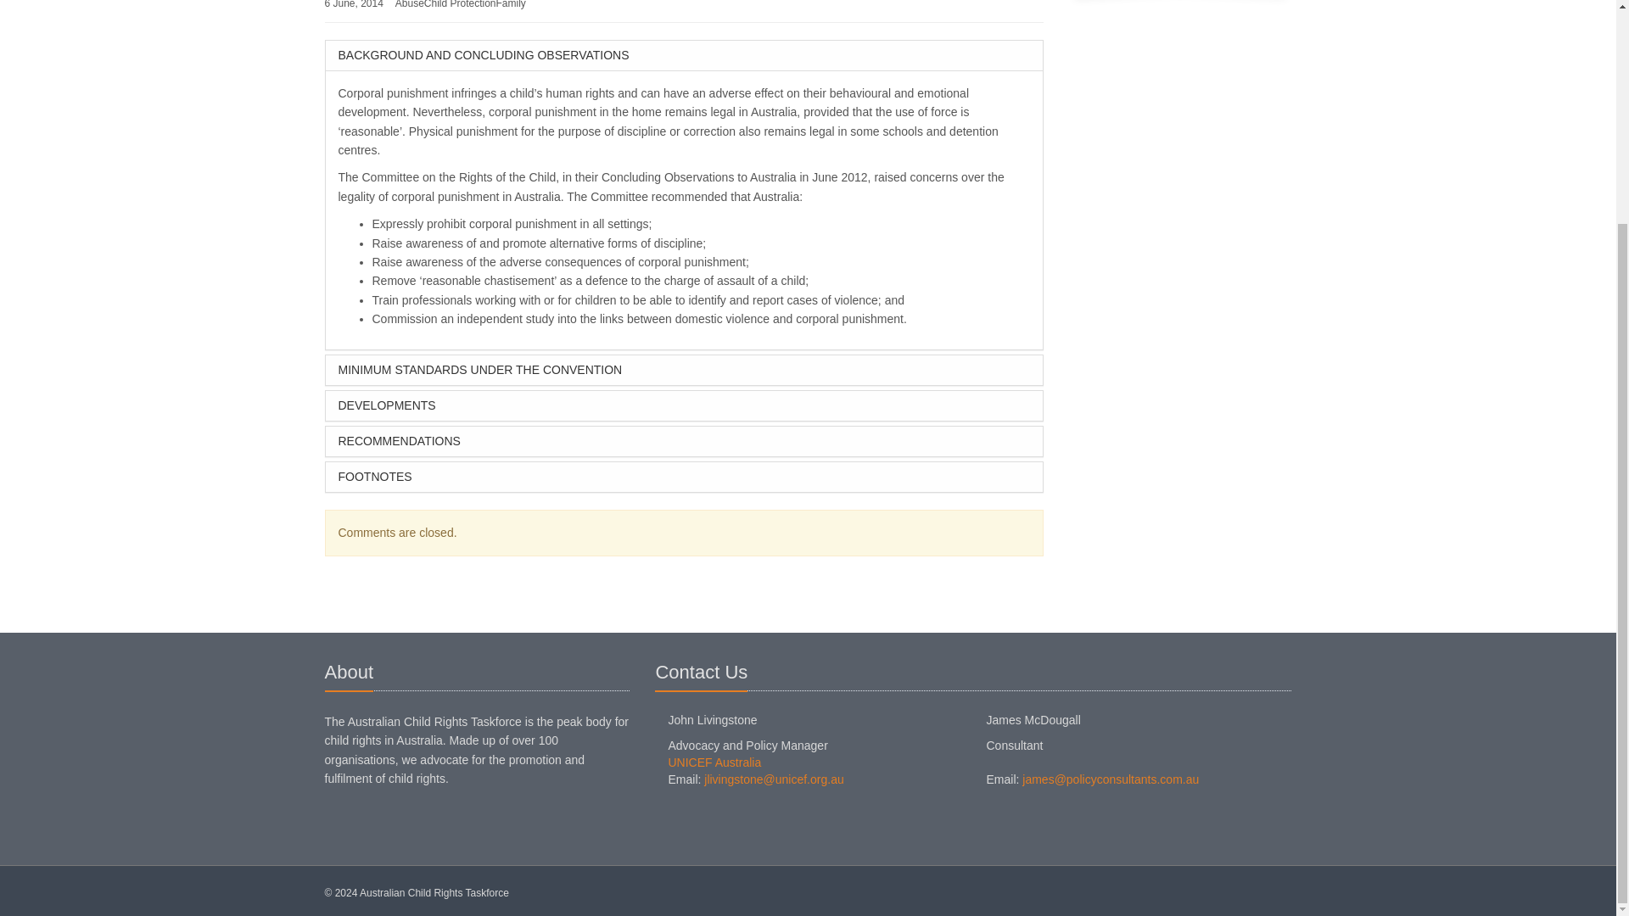 The height and width of the screenshot is (916, 1629). Describe the element at coordinates (685, 441) in the screenshot. I see `RECOMMENDATIONS` at that location.